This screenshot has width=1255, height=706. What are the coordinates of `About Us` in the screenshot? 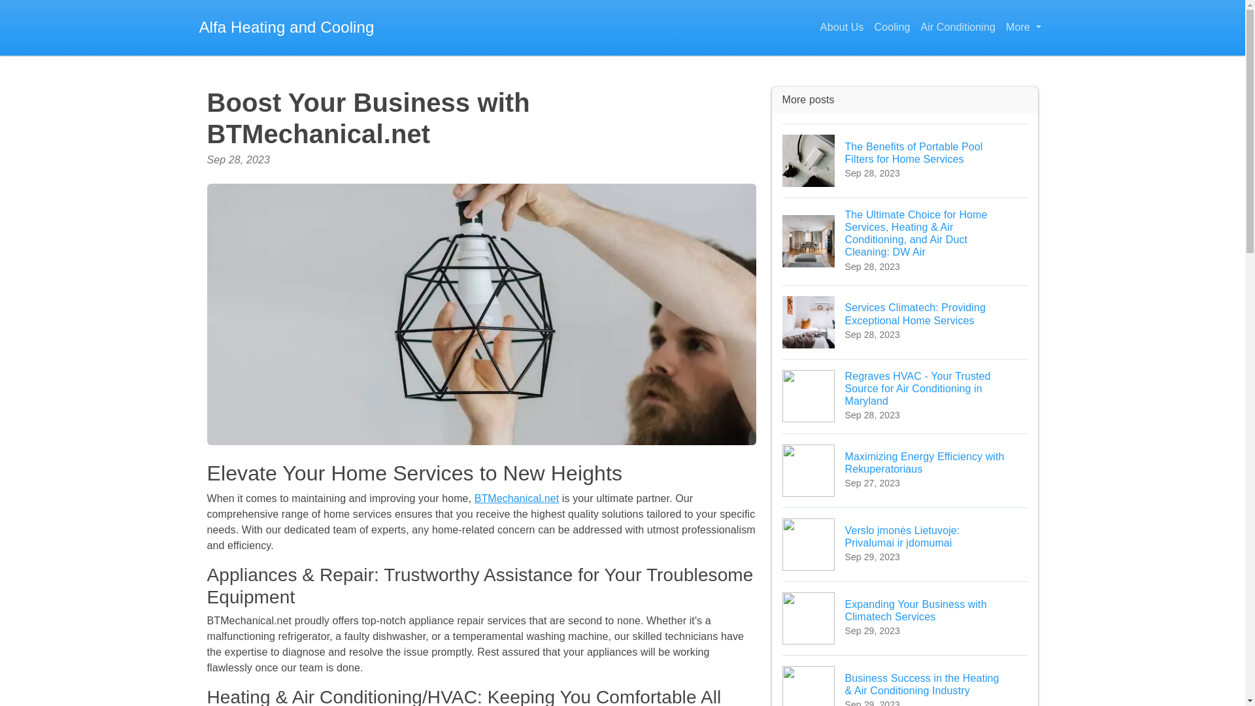 It's located at (842, 27).